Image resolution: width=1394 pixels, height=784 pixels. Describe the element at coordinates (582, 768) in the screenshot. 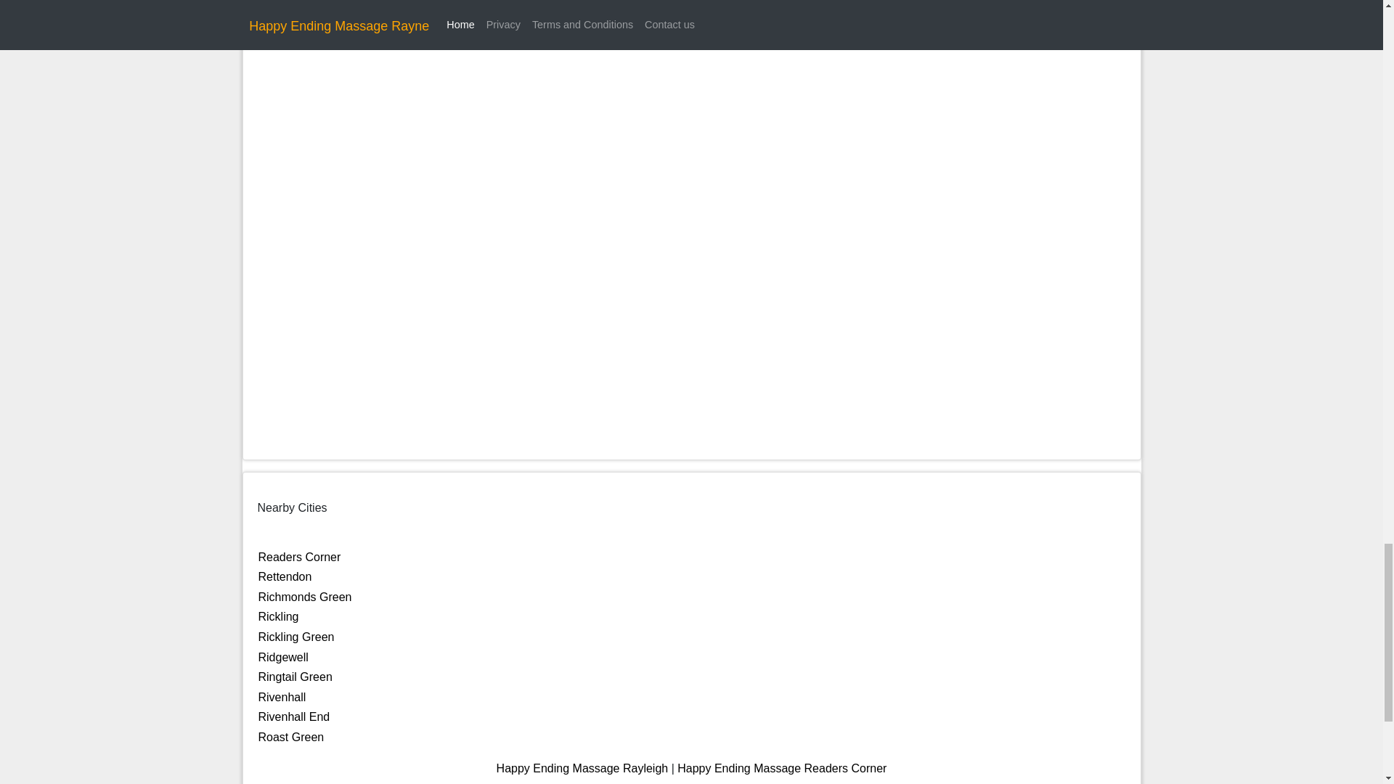

I see `Happy Ending Massage Rayleigh` at that location.